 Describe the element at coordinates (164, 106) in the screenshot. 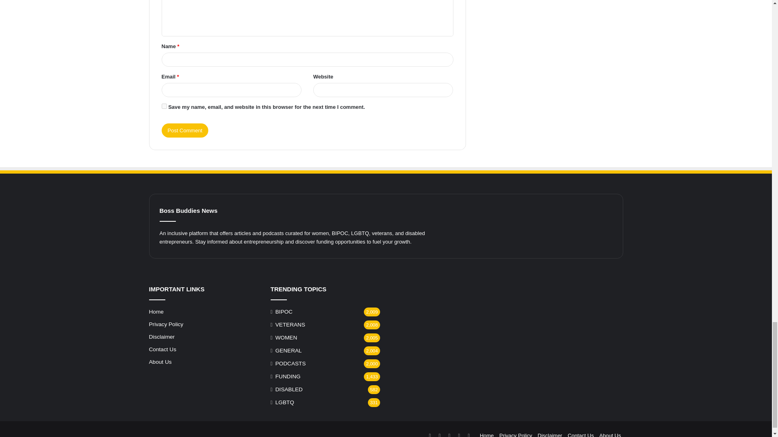

I see `yes` at that location.